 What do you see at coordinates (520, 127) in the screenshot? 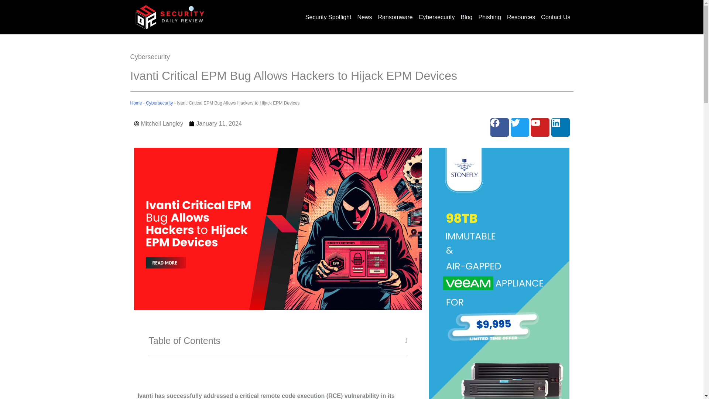
I see `Twitter` at bounding box center [520, 127].